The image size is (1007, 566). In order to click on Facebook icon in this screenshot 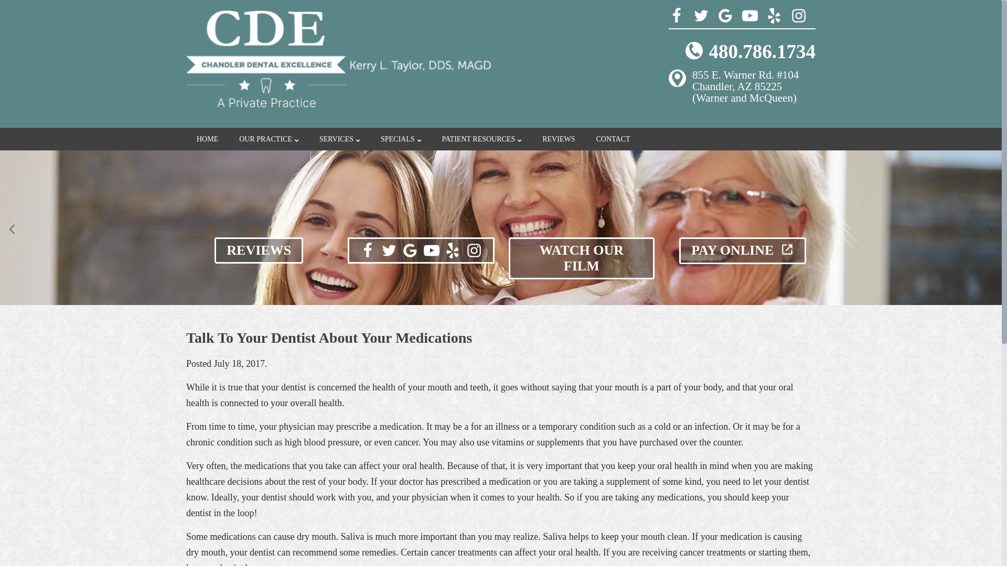, I will do `click(677, 16)`.